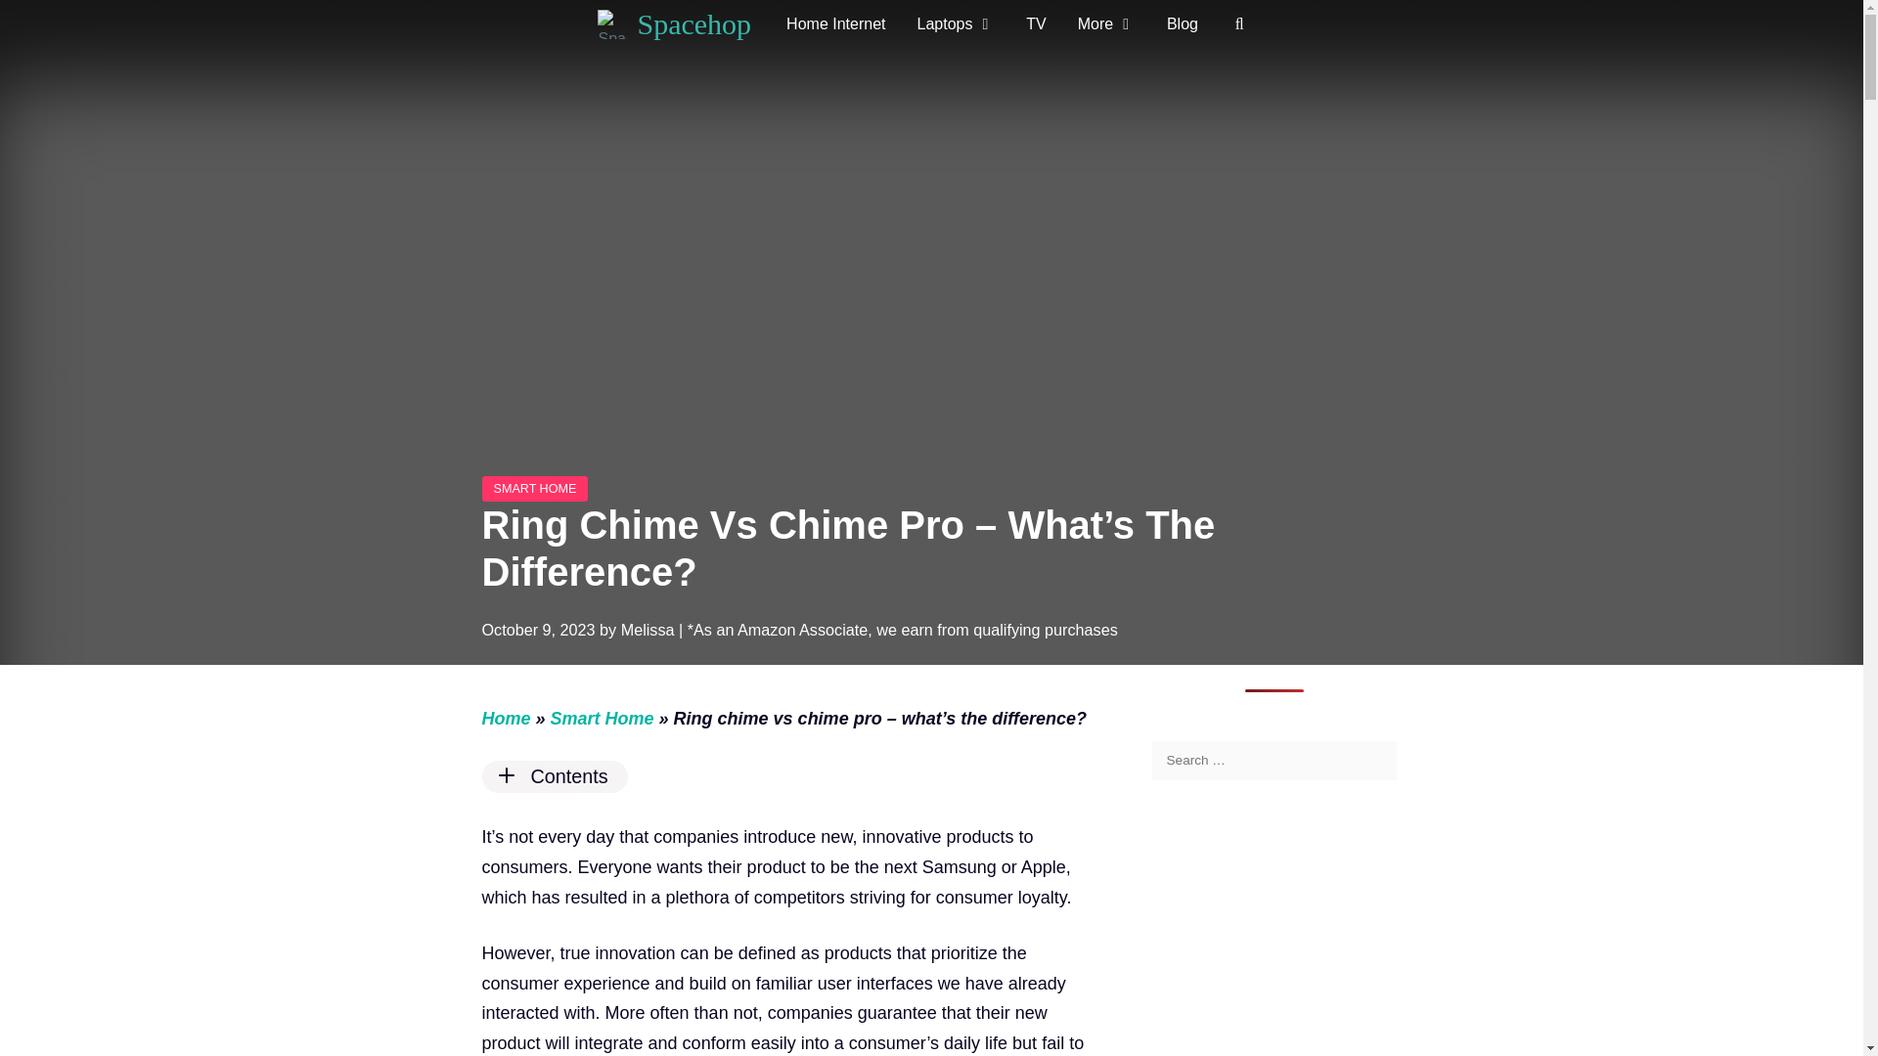 The width and height of the screenshot is (1878, 1056). I want to click on Spacehop, so click(612, 23).